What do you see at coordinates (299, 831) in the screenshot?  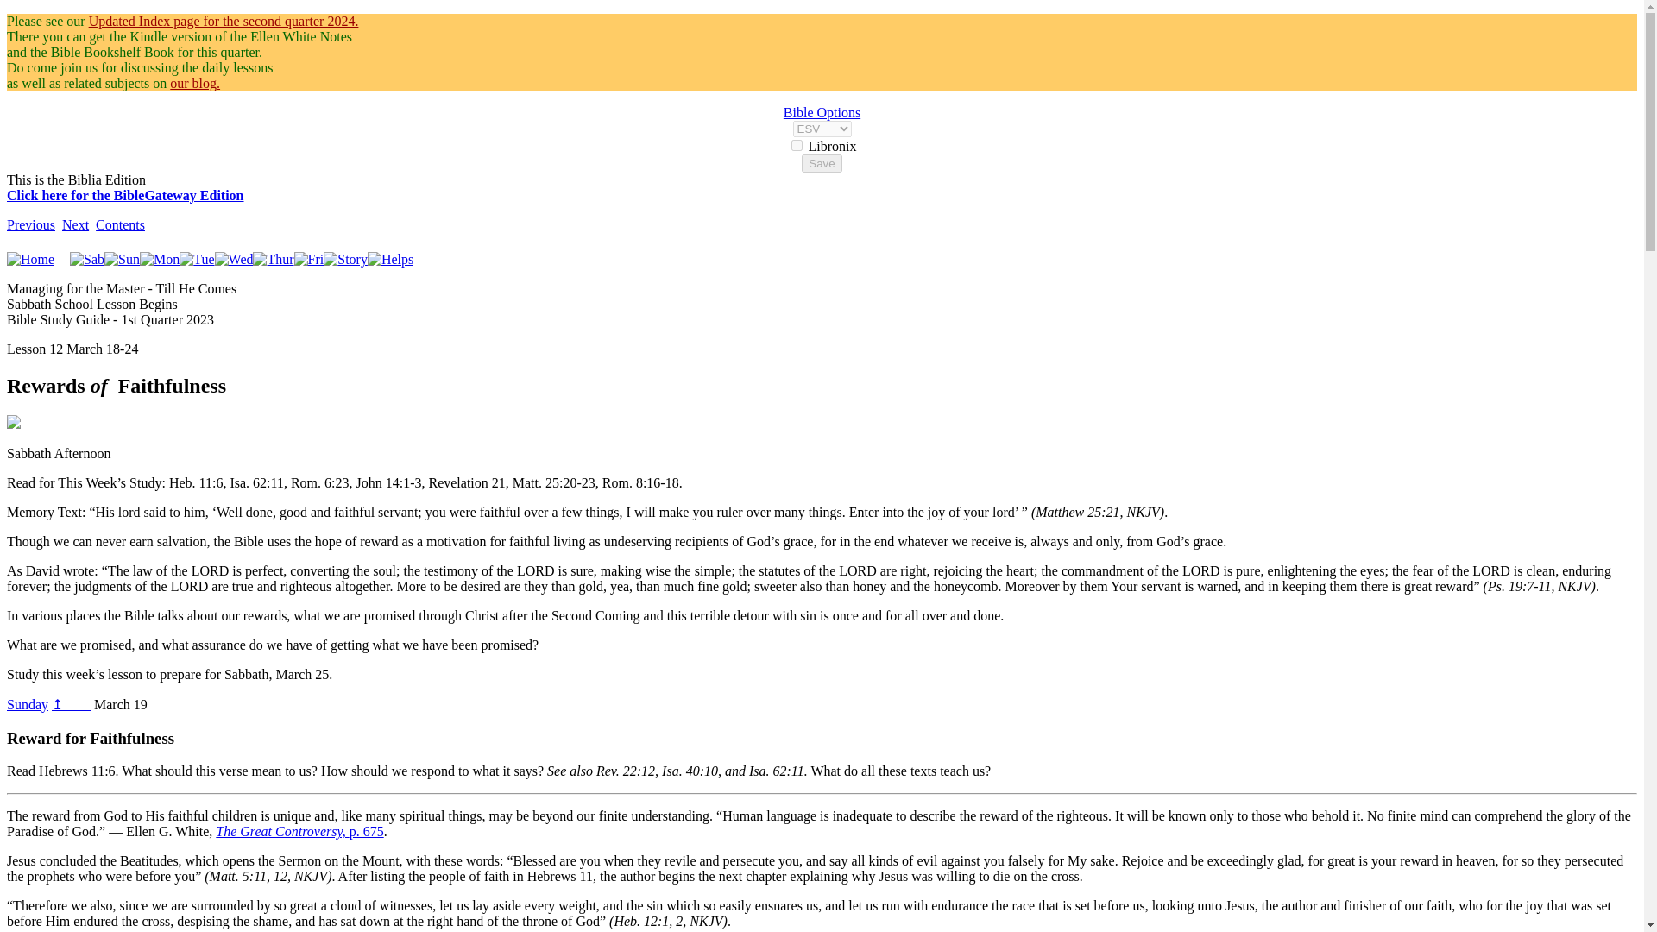 I see `The Great Controversy, p. 675` at bounding box center [299, 831].